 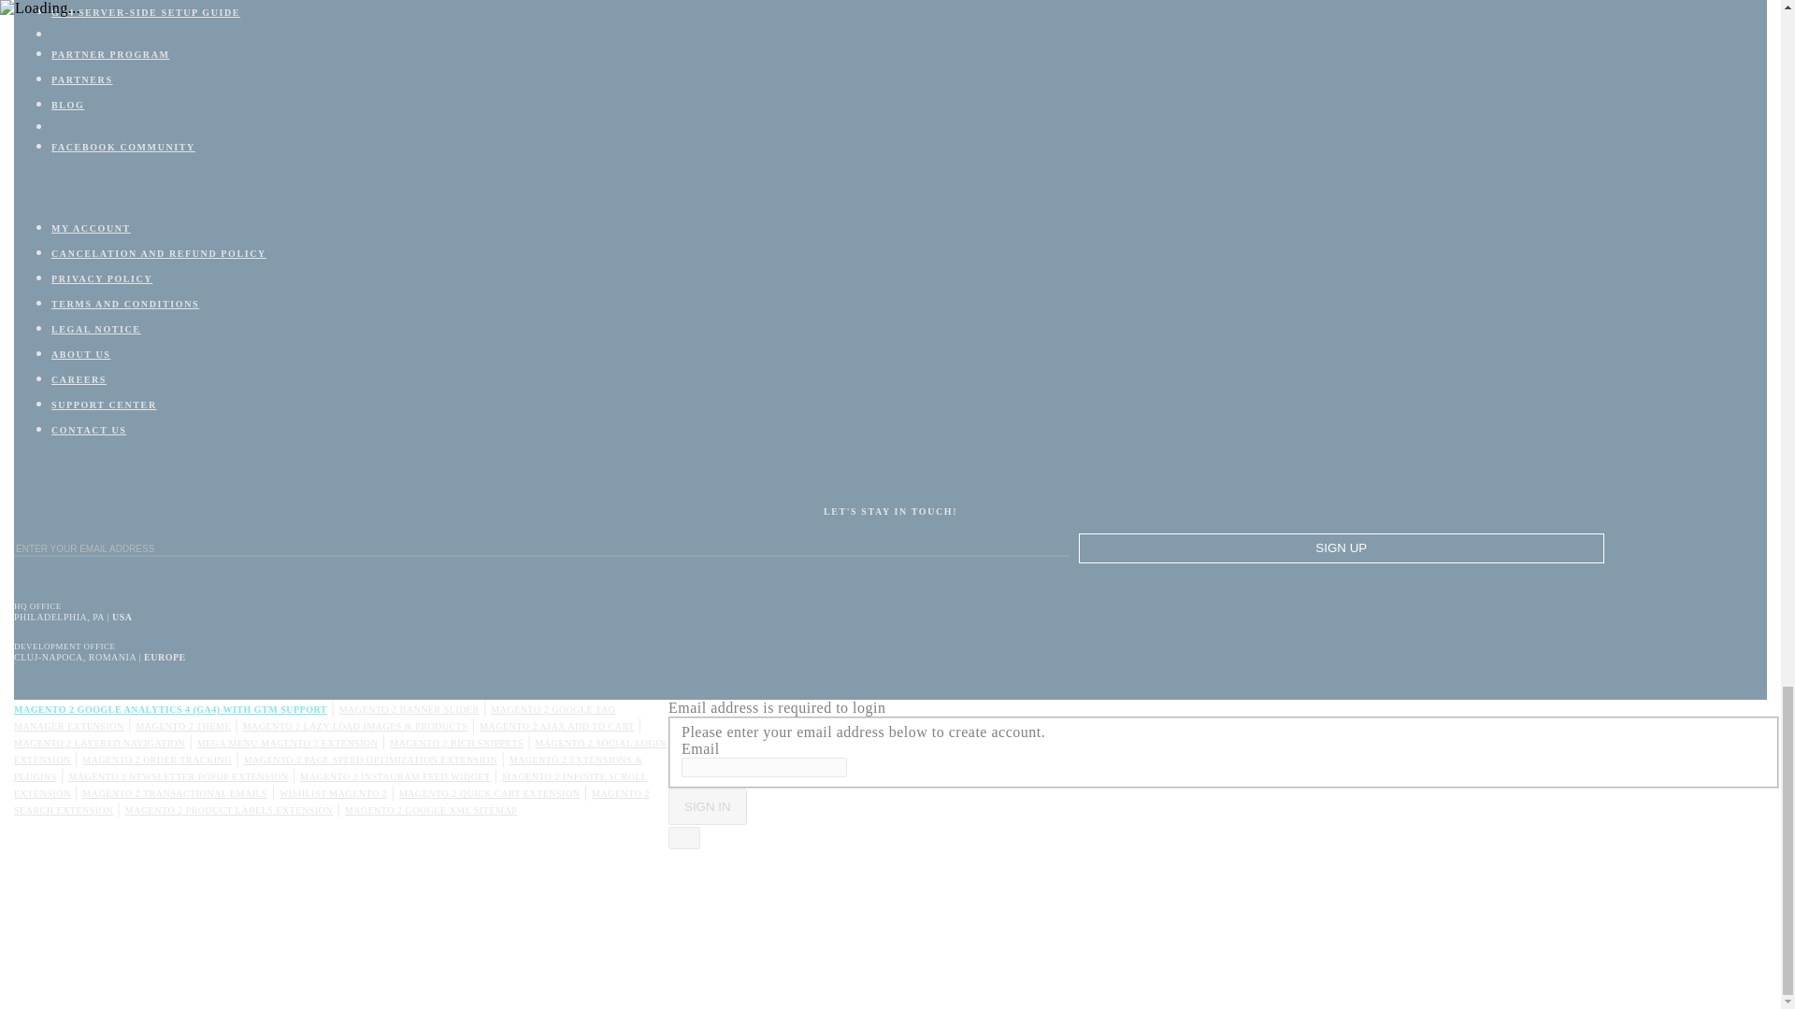 I want to click on Cancelation and refund policy, so click(x=159, y=252).